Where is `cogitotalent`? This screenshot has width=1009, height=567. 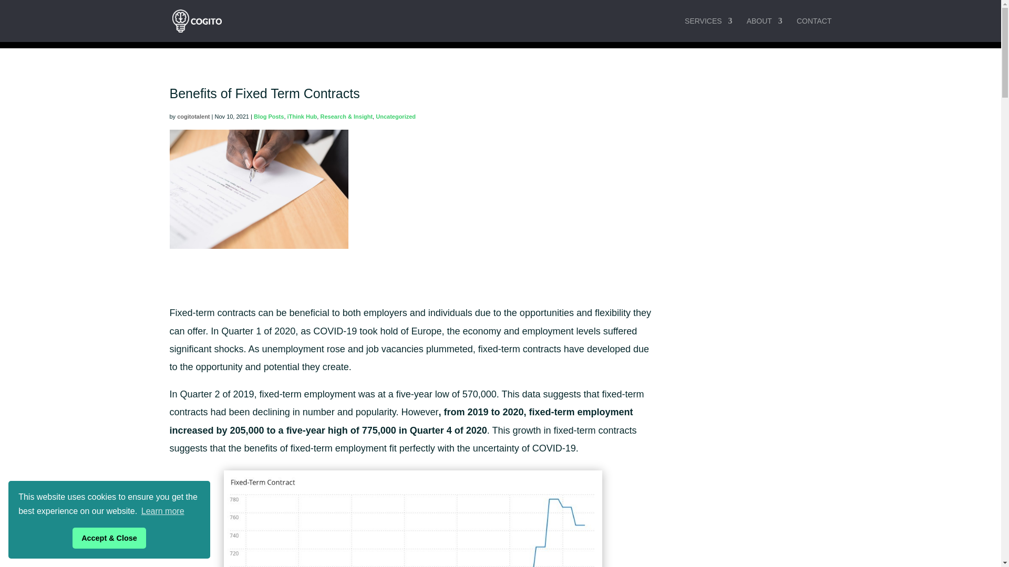
cogitotalent is located at coordinates (193, 117).